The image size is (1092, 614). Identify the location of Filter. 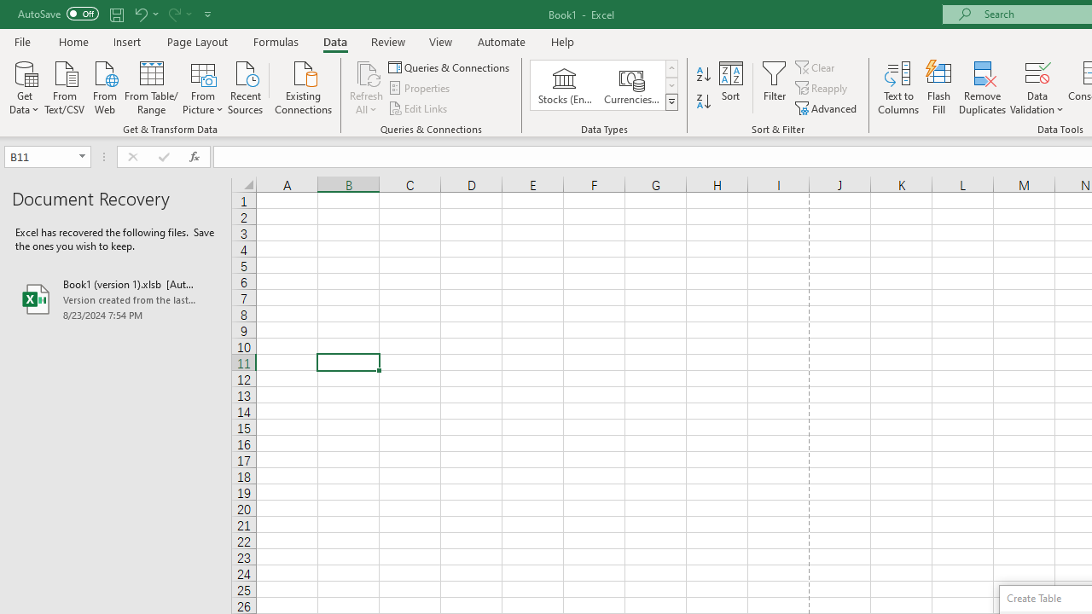
(775, 87).